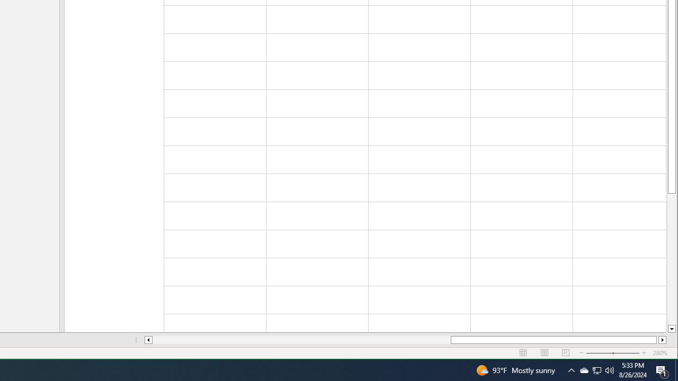 The height and width of the screenshot is (381, 678). What do you see at coordinates (596, 370) in the screenshot?
I see `Notification Chevron` at bounding box center [596, 370].